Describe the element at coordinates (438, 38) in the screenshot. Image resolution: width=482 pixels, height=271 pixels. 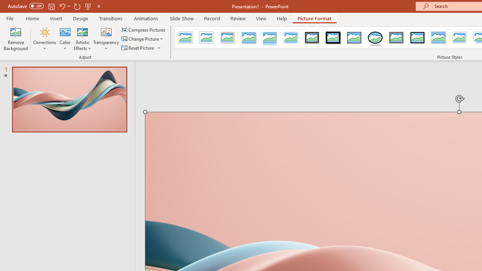
I see `Center Shadow Rectangle` at that location.